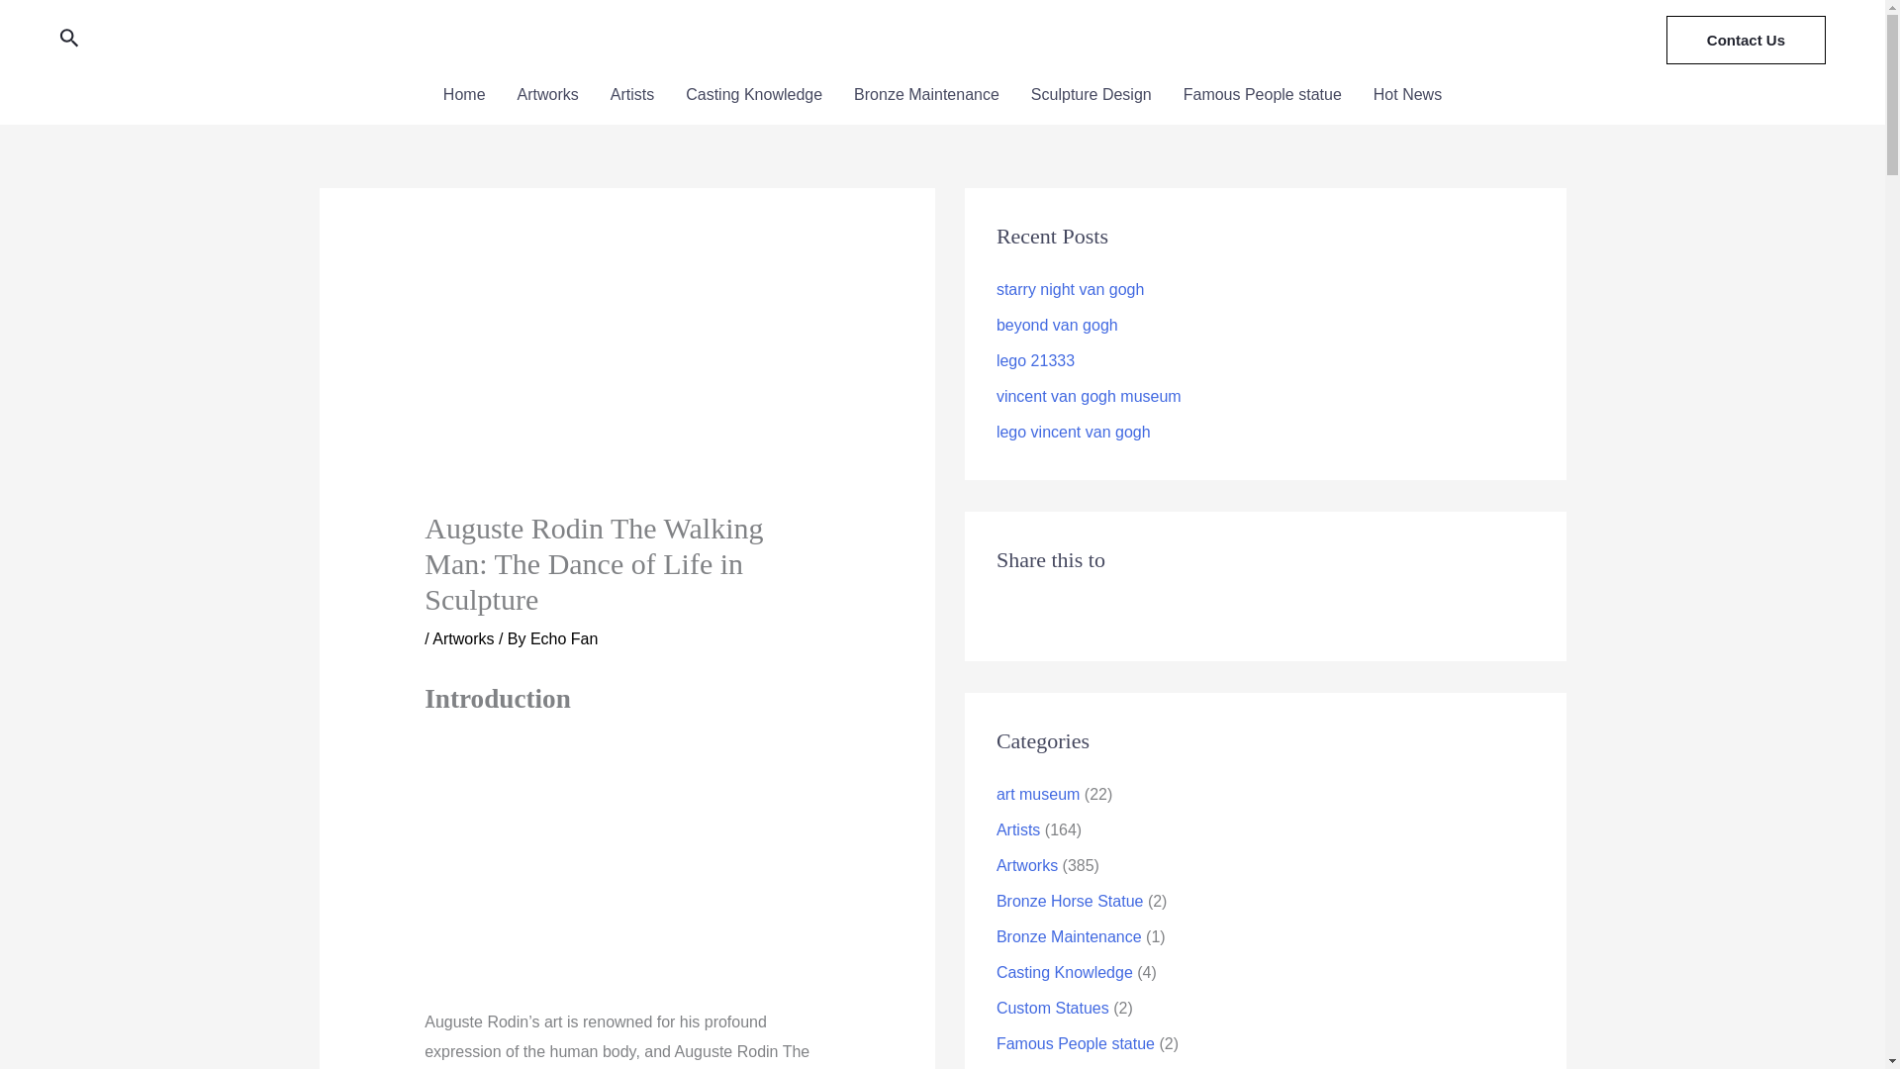  I want to click on Artworks, so click(463, 639).